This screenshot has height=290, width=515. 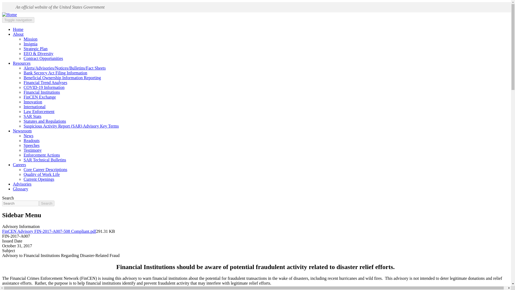 I want to click on Beneficial Ownership Information Reporting, so click(x=62, y=78).